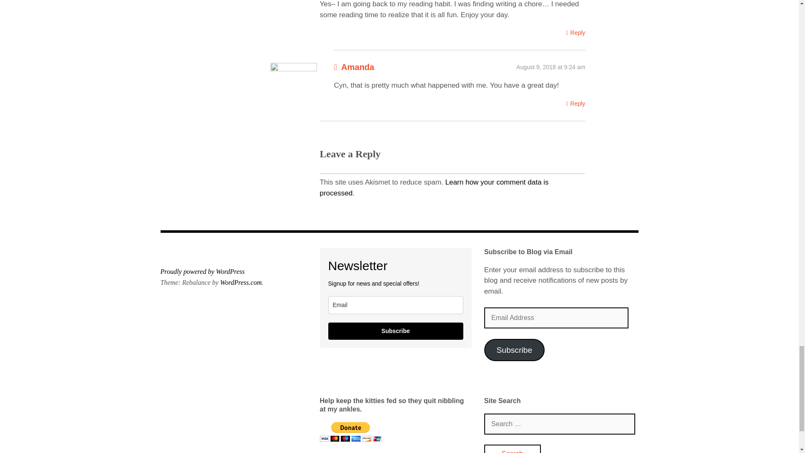  What do you see at coordinates (512, 449) in the screenshot?
I see `Search` at bounding box center [512, 449].